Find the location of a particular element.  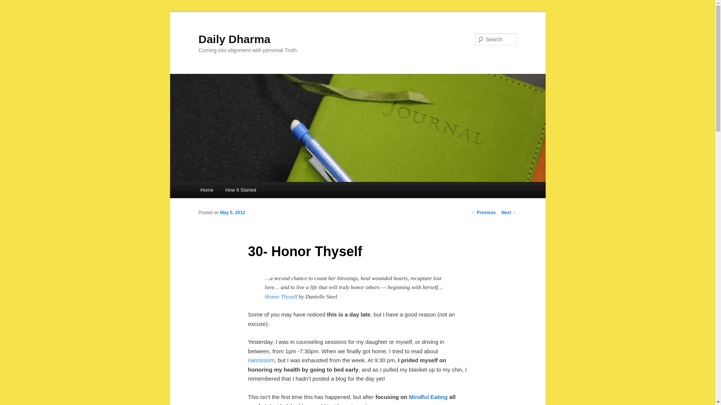

Mindful Eating is located at coordinates (428, 397).